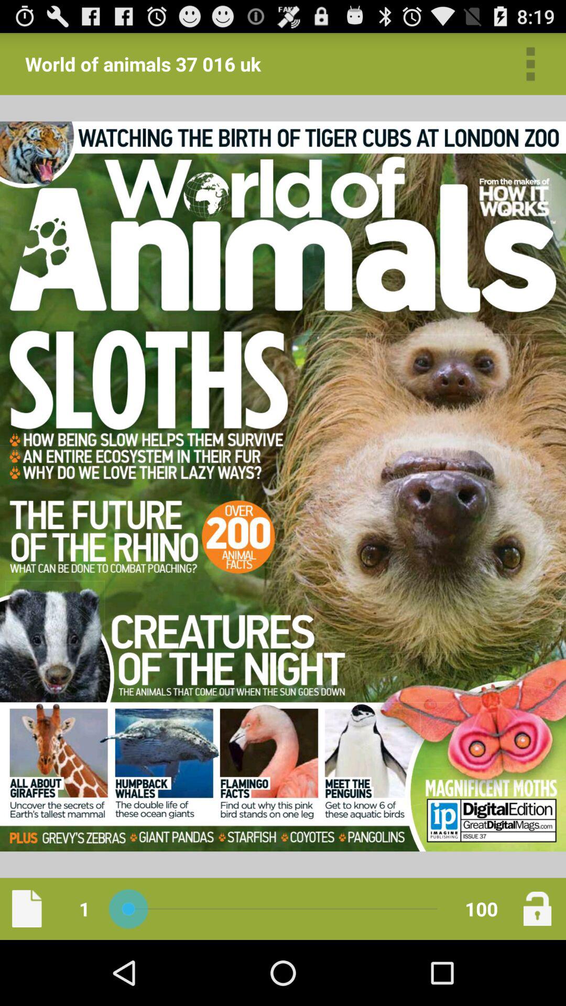  Describe the element at coordinates (530, 64) in the screenshot. I see `turn off item next to the world of animals app` at that location.